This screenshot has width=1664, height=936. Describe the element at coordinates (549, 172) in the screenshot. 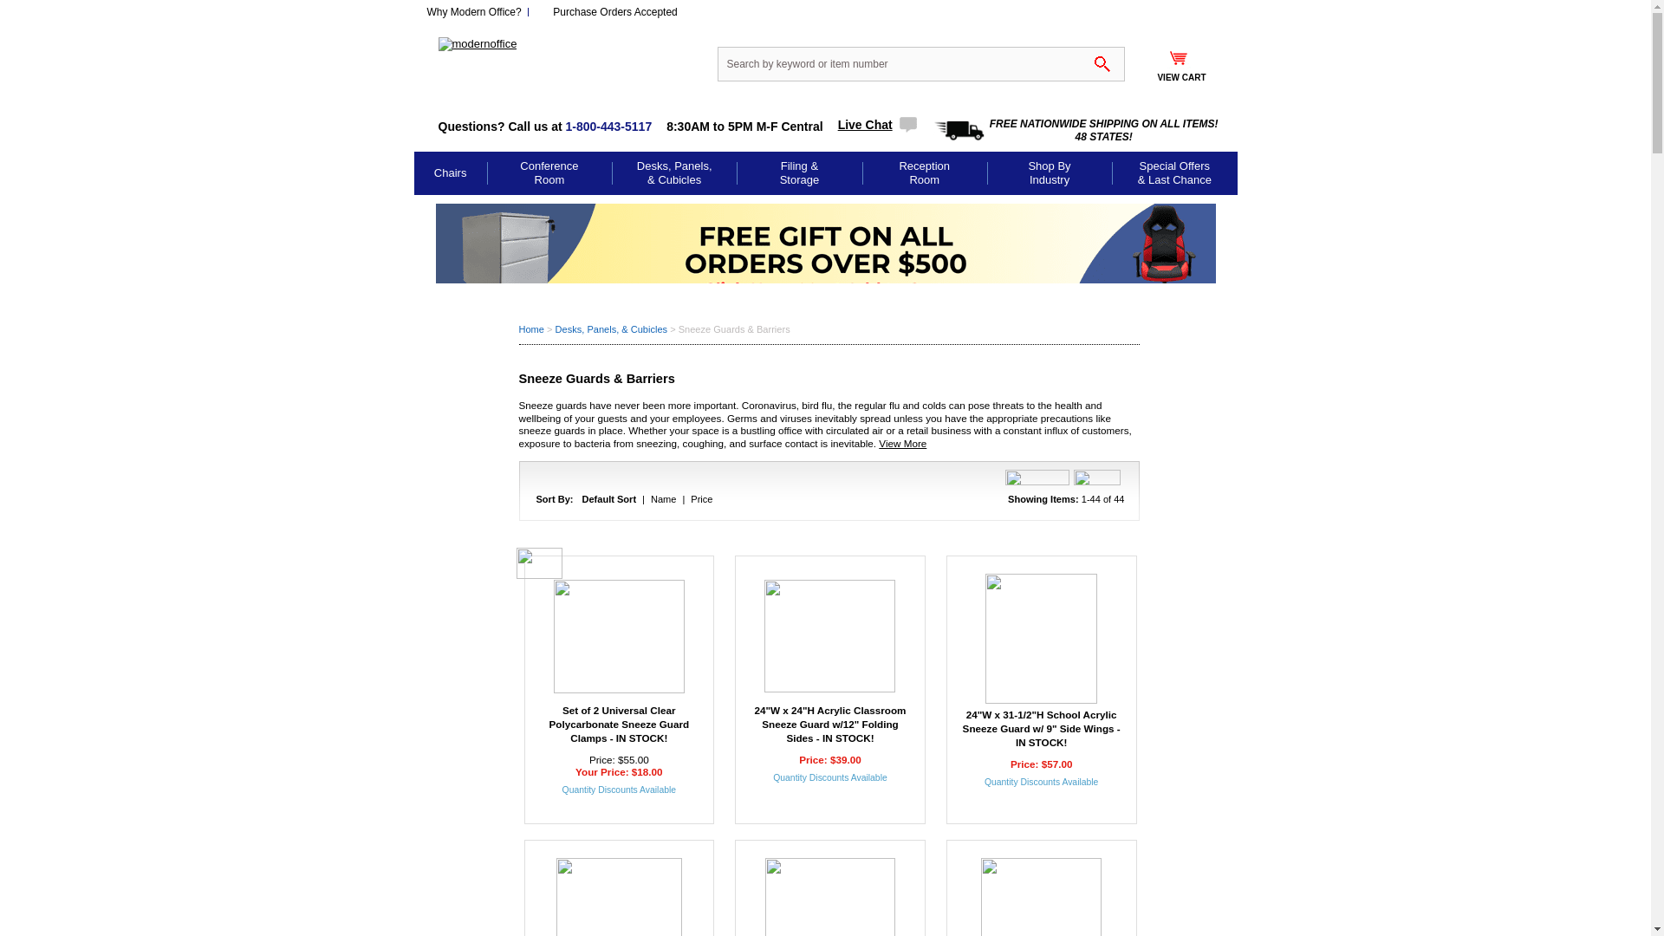

I see `Conference Room` at that location.